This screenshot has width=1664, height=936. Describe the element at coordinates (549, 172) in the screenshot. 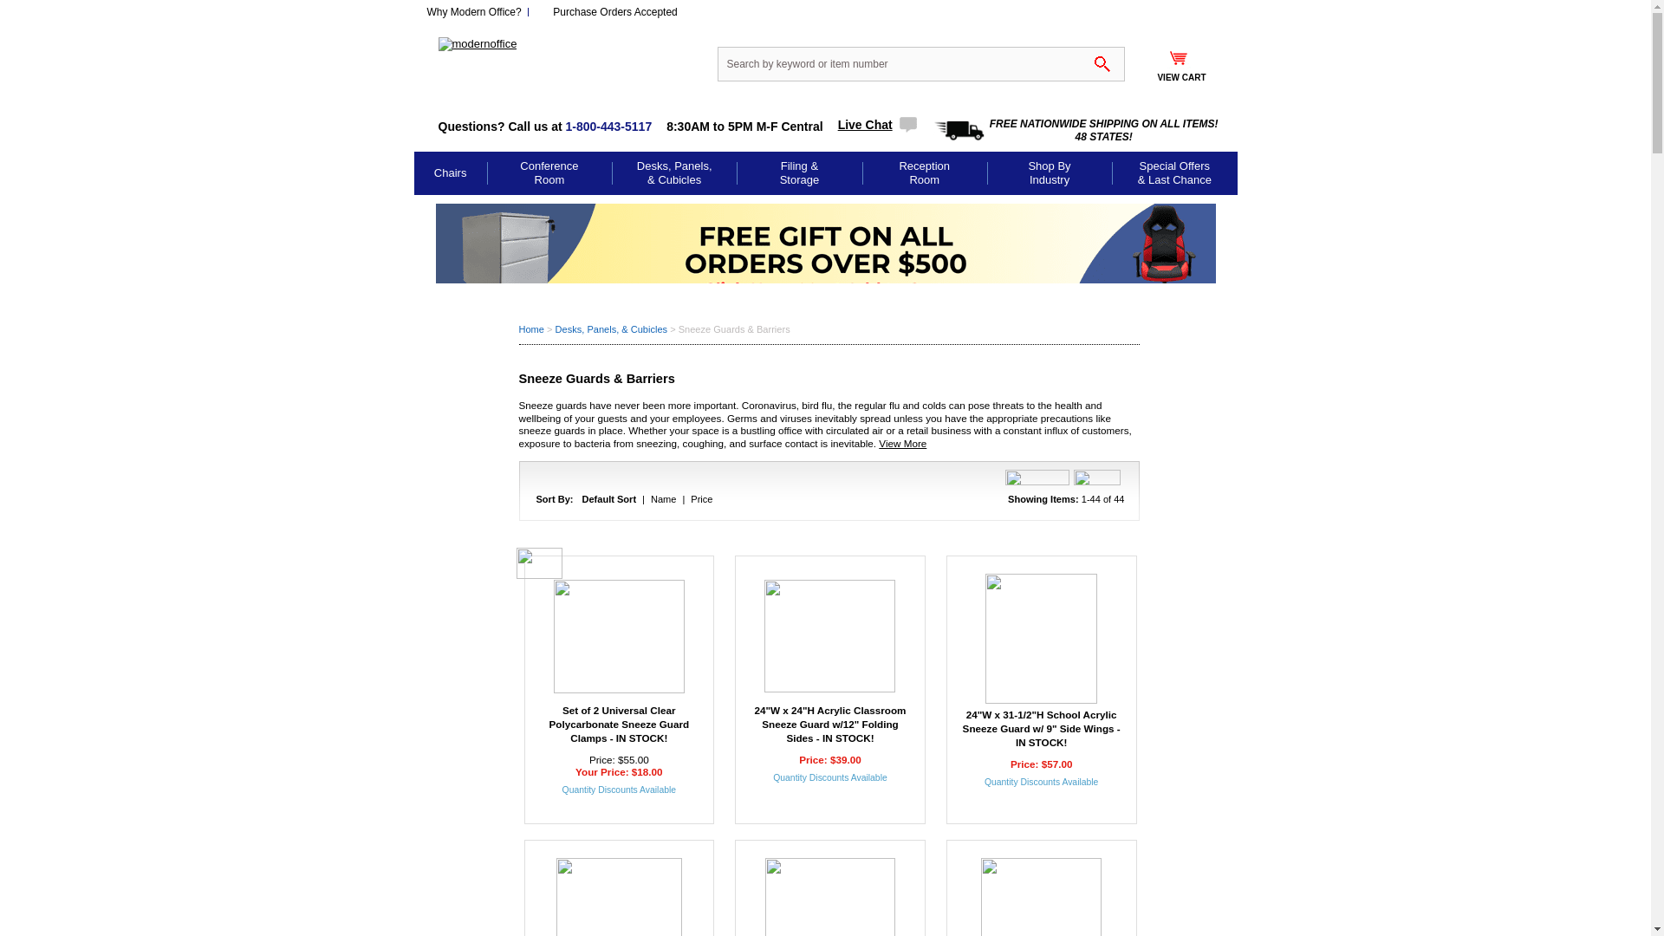

I see `Conference Room` at that location.